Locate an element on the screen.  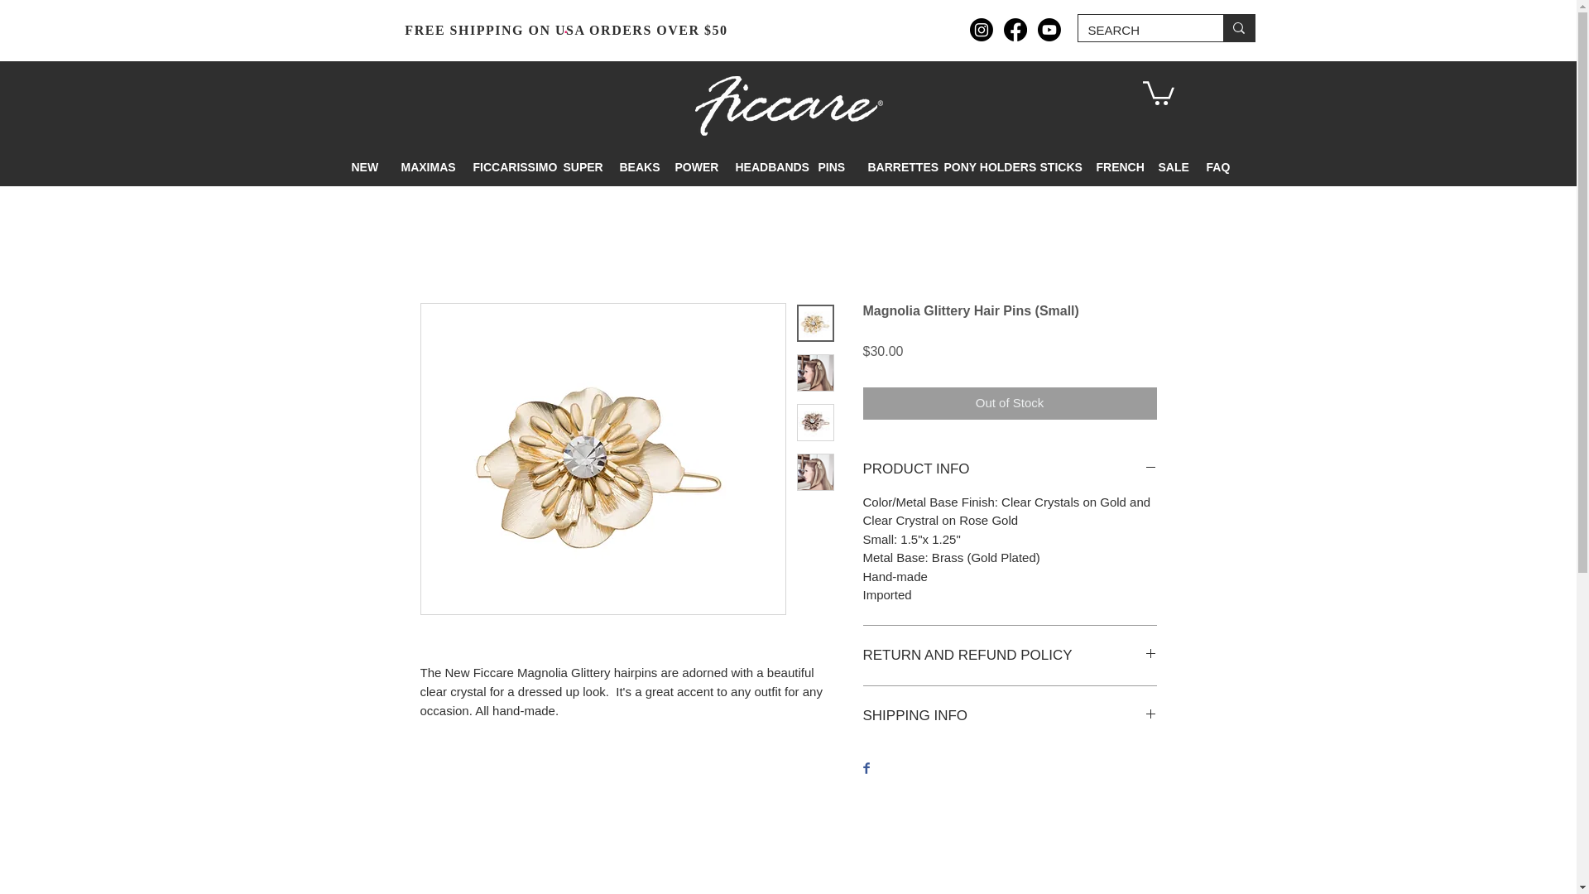
MAXIMAS is located at coordinates (425, 167).